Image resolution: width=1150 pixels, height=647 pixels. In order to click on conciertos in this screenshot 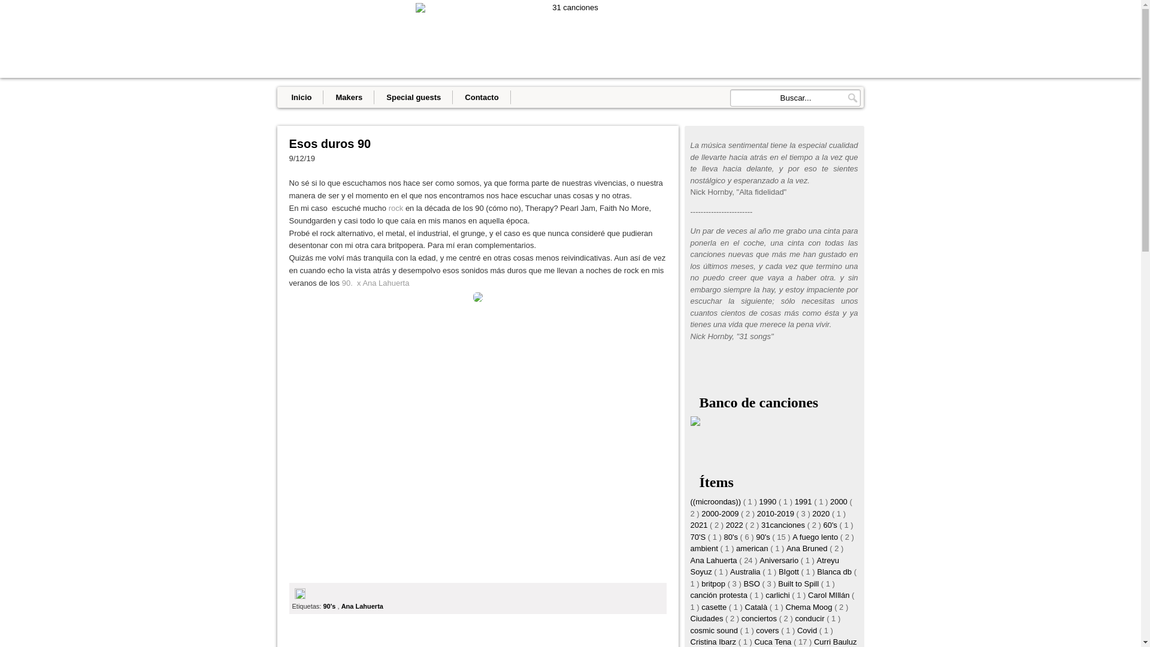, I will do `click(761, 618)`.